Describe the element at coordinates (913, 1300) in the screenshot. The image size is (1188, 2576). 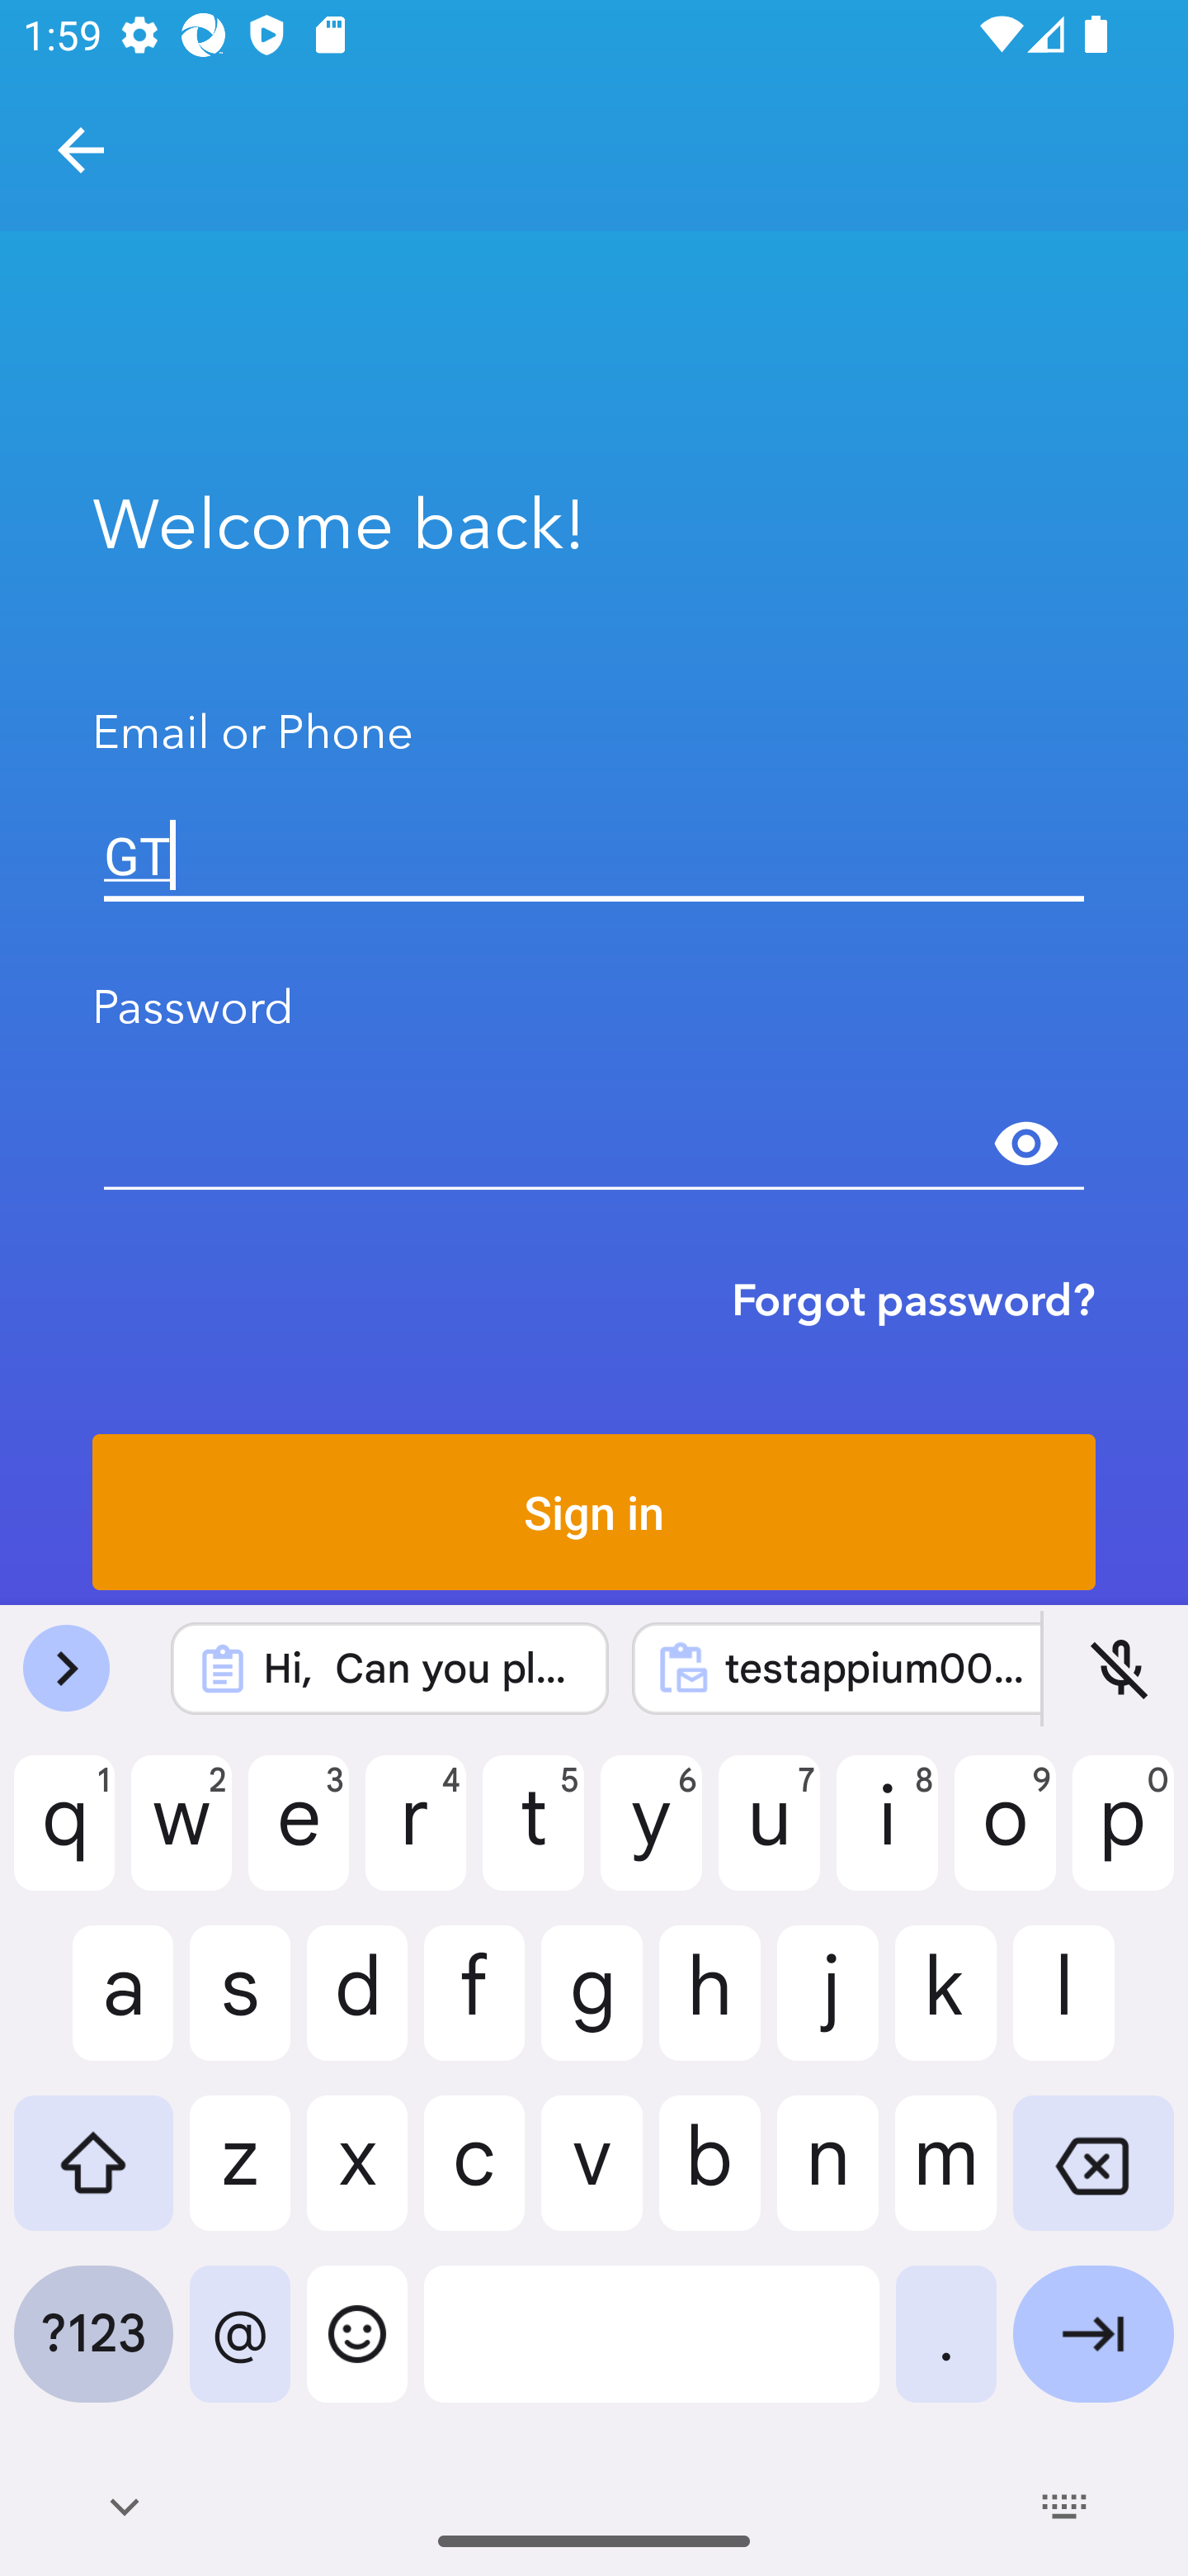
I see `Forgot password?` at that location.